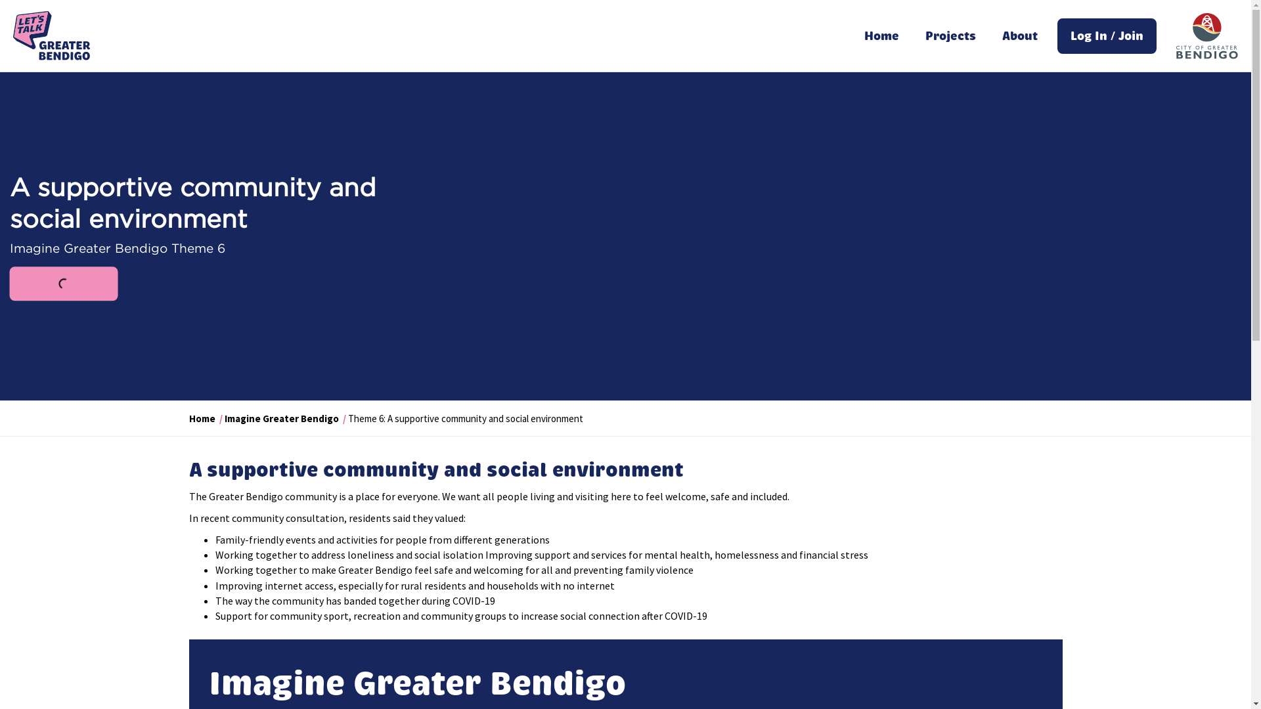 Image resolution: width=1261 pixels, height=709 pixels. What do you see at coordinates (282, 419) in the screenshot?
I see `Imagine Greater Bendigo` at bounding box center [282, 419].